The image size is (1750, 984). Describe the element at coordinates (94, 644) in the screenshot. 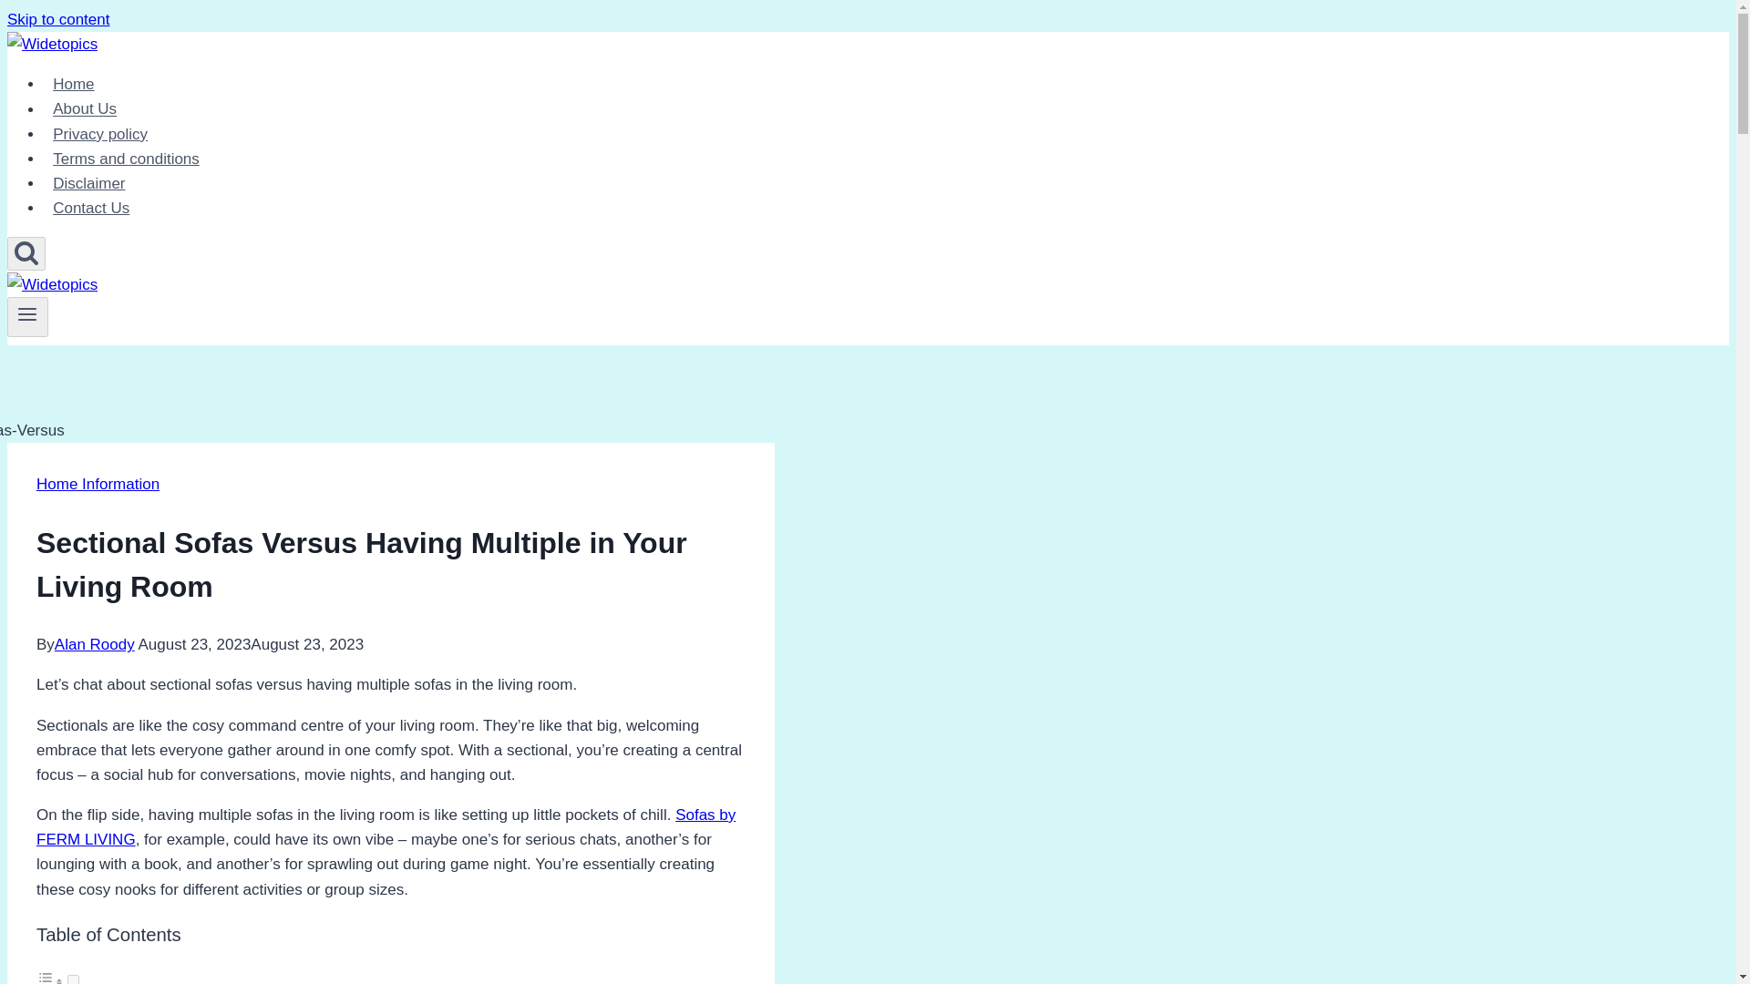

I see `Alan Roody` at that location.